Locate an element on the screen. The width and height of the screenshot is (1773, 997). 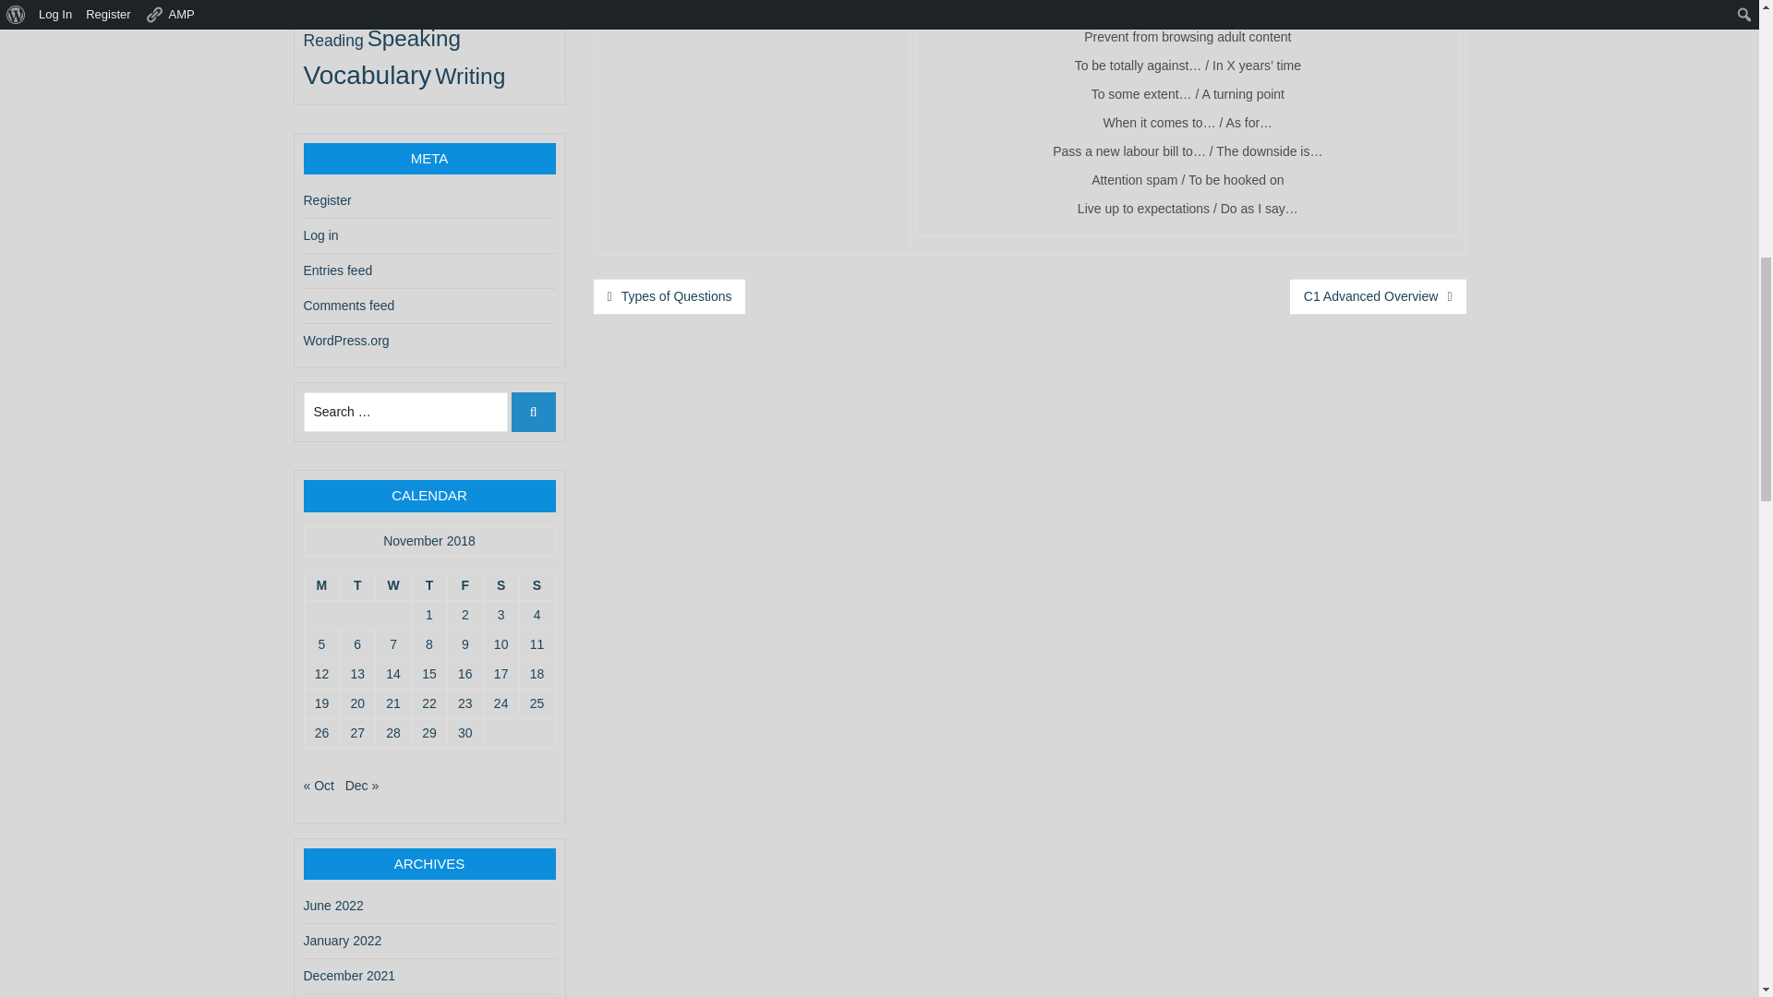
Sunday is located at coordinates (537, 585).